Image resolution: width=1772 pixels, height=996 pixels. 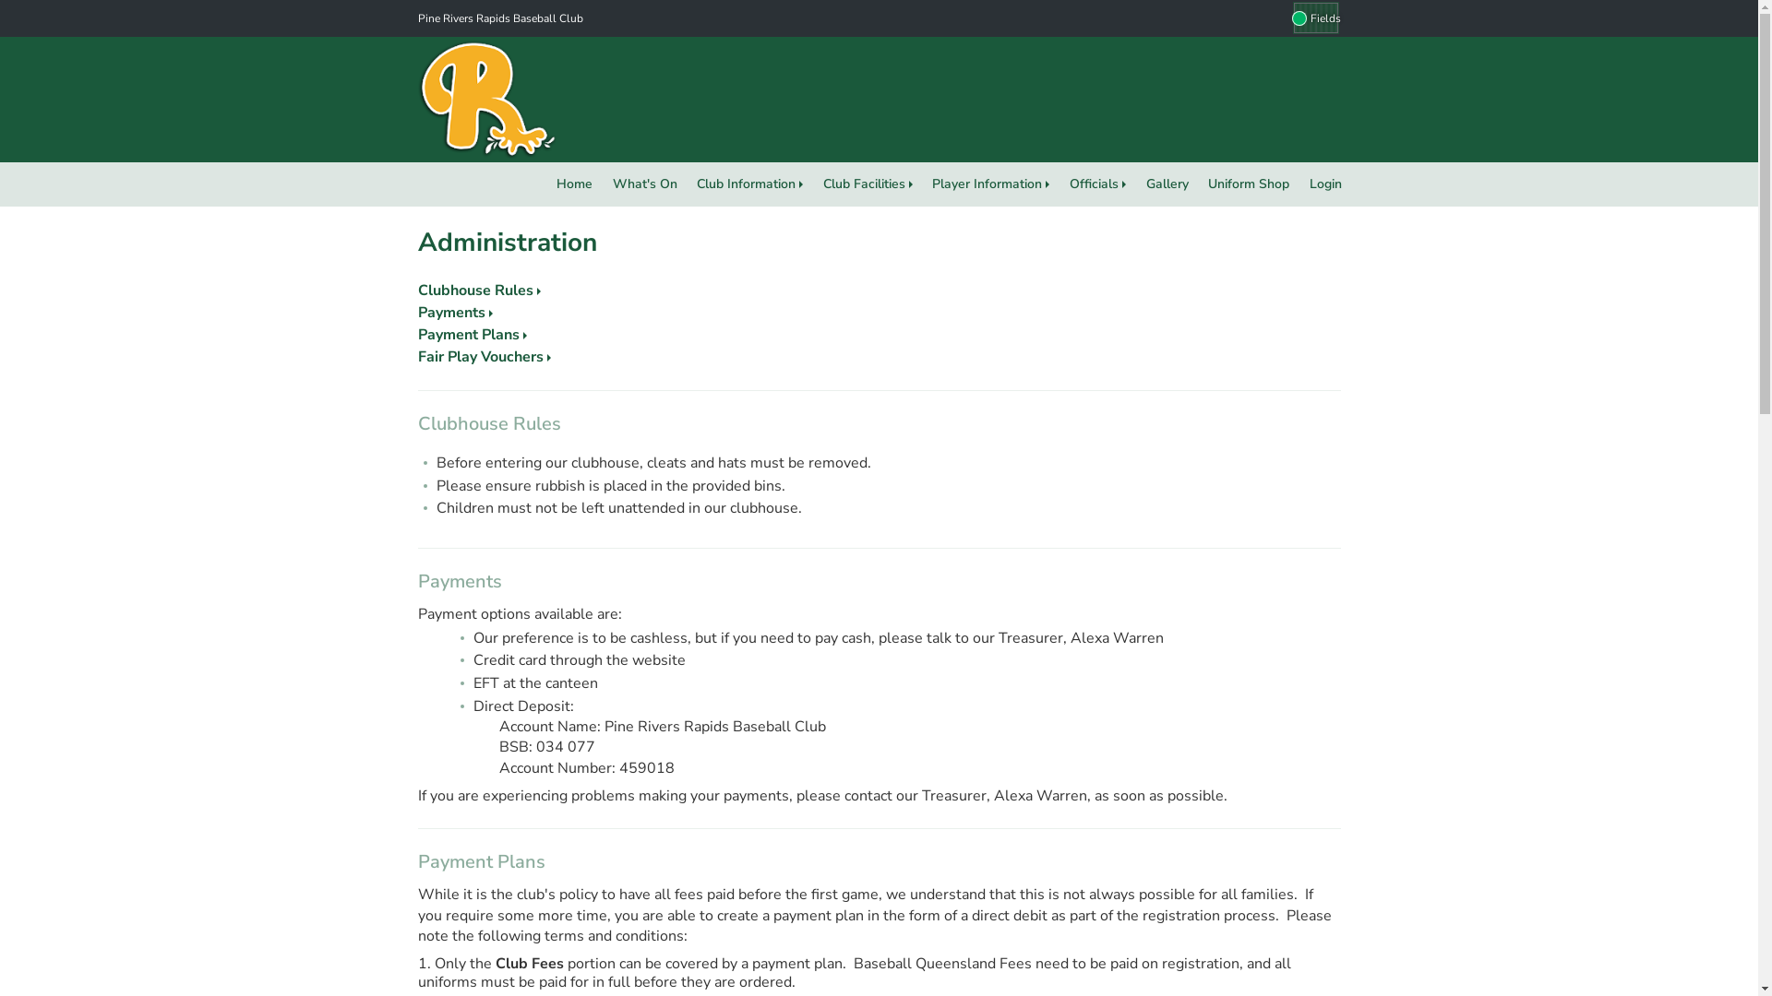 I want to click on Home, so click(x=574, y=184).